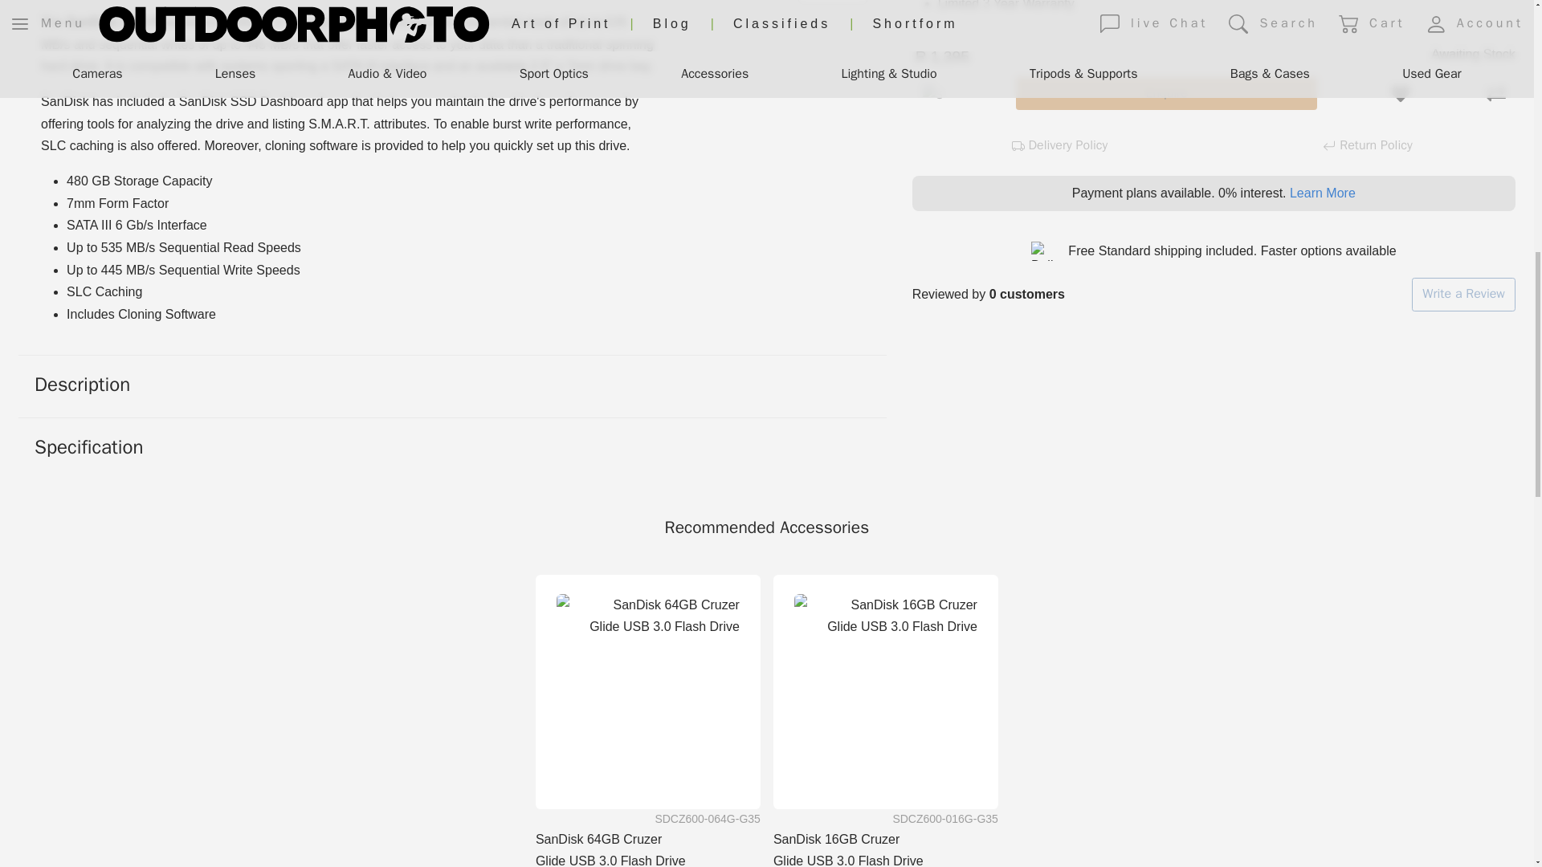 This screenshot has width=1542, height=867. I want to click on Description, so click(453, 385).